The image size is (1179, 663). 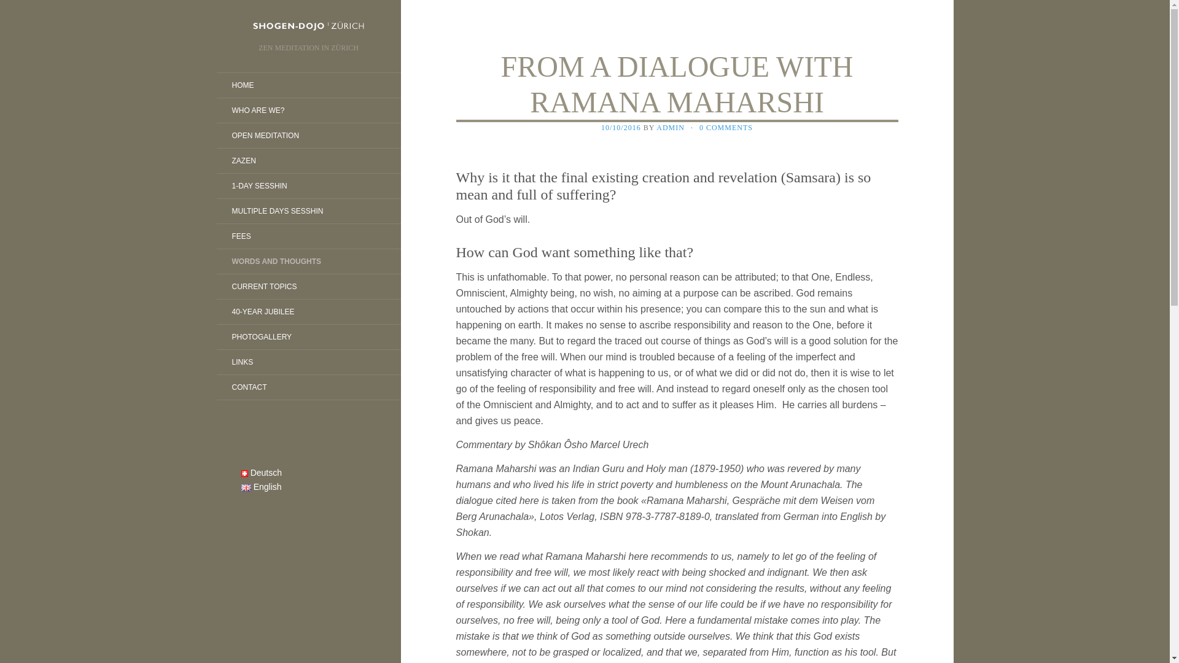 I want to click on Shogen-dojo Zurich, so click(x=308, y=25).